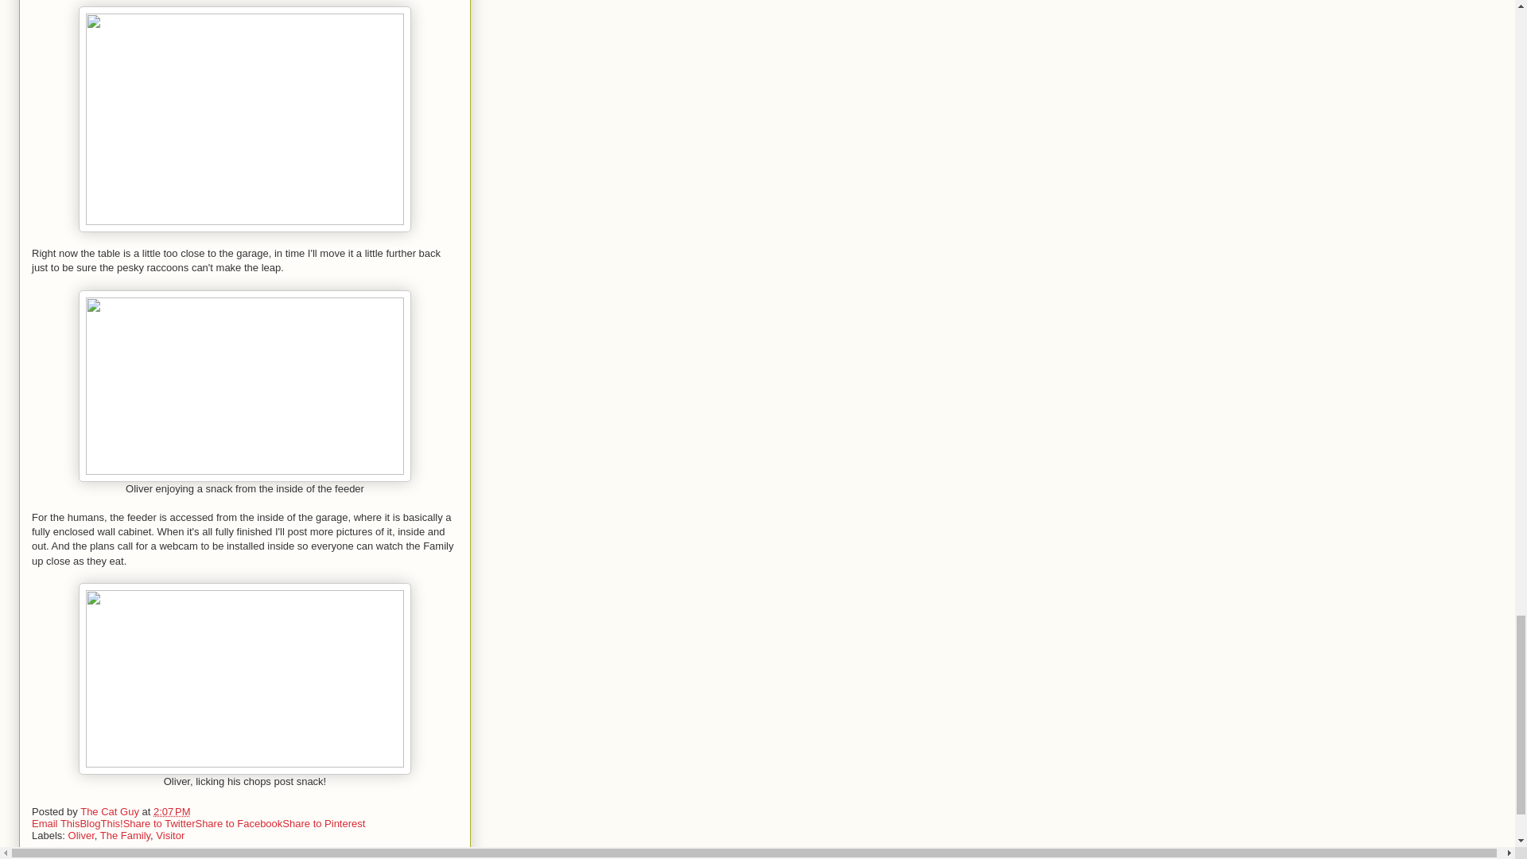  Describe the element at coordinates (200, 811) in the screenshot. I see `Email Post` at that location.